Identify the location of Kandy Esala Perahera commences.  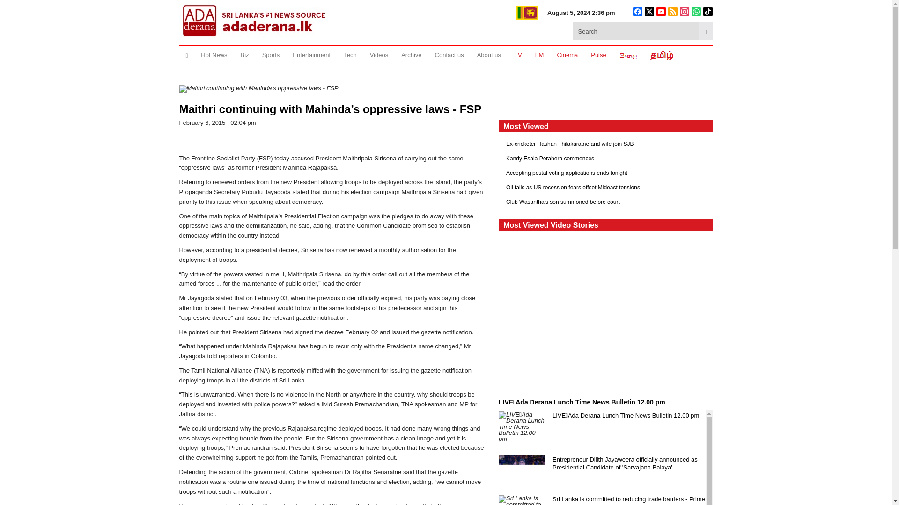
(606, 159).